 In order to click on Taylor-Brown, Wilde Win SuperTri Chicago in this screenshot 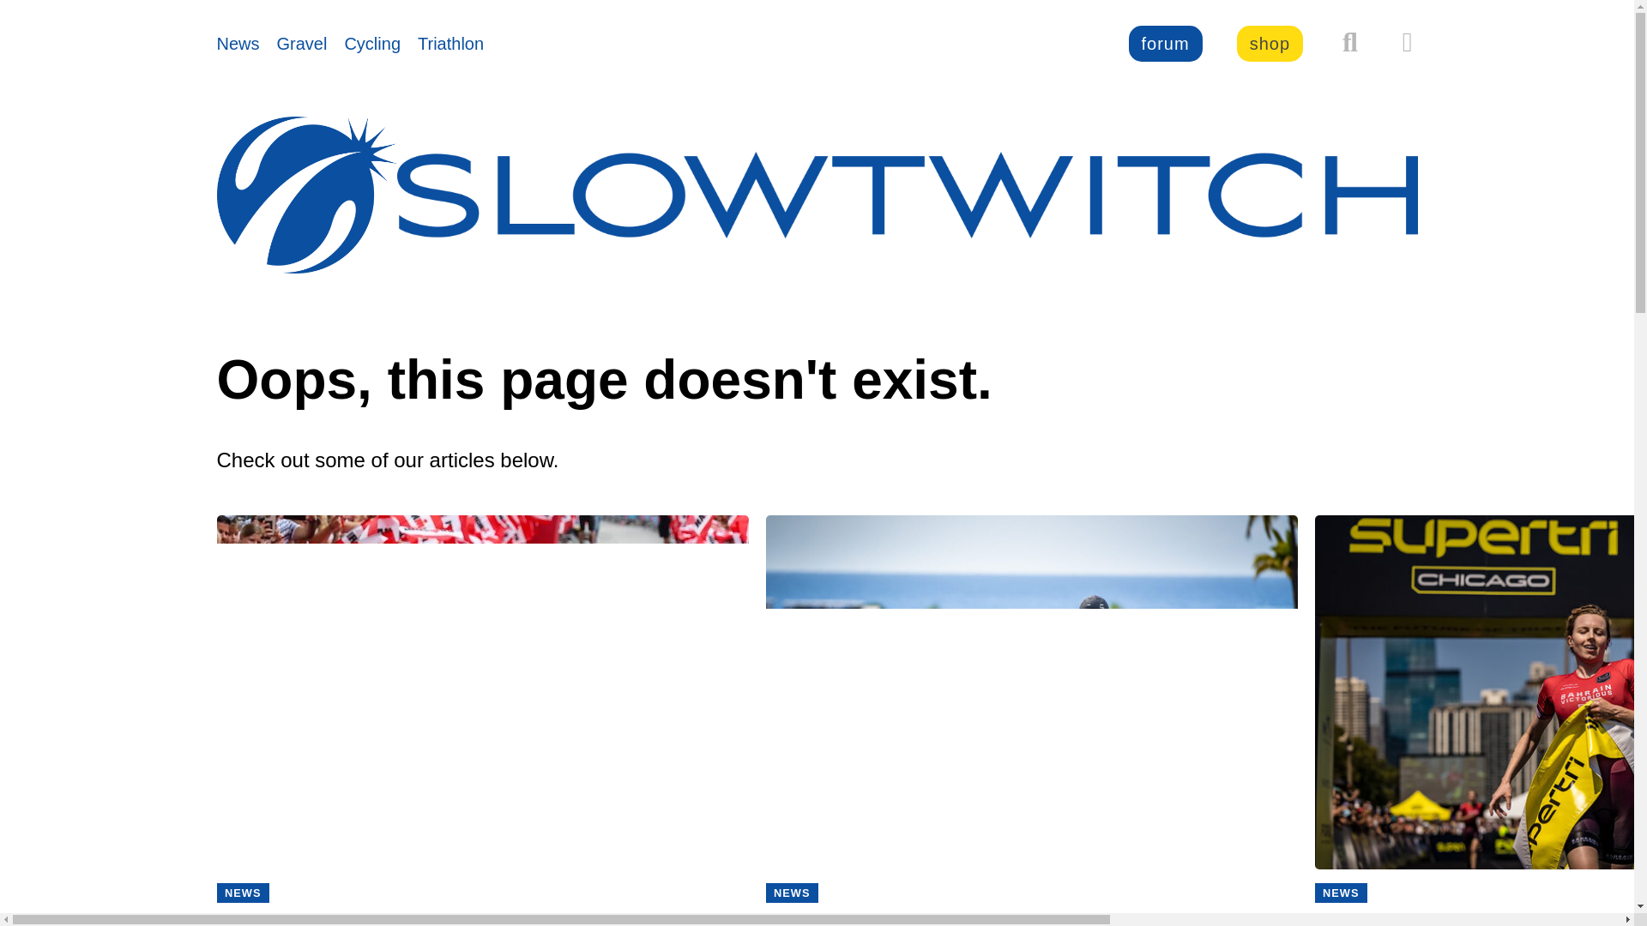, I will do `click(1481, 917)`.